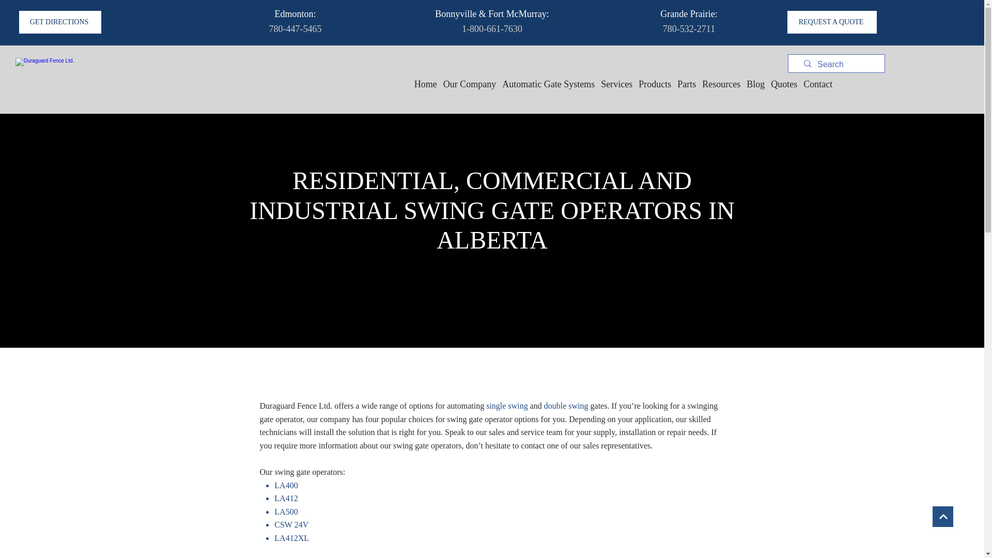  What do you see at coordinates (470, 85) in the screenshot?
I see `Our Company` at bounding box center [470, 85].